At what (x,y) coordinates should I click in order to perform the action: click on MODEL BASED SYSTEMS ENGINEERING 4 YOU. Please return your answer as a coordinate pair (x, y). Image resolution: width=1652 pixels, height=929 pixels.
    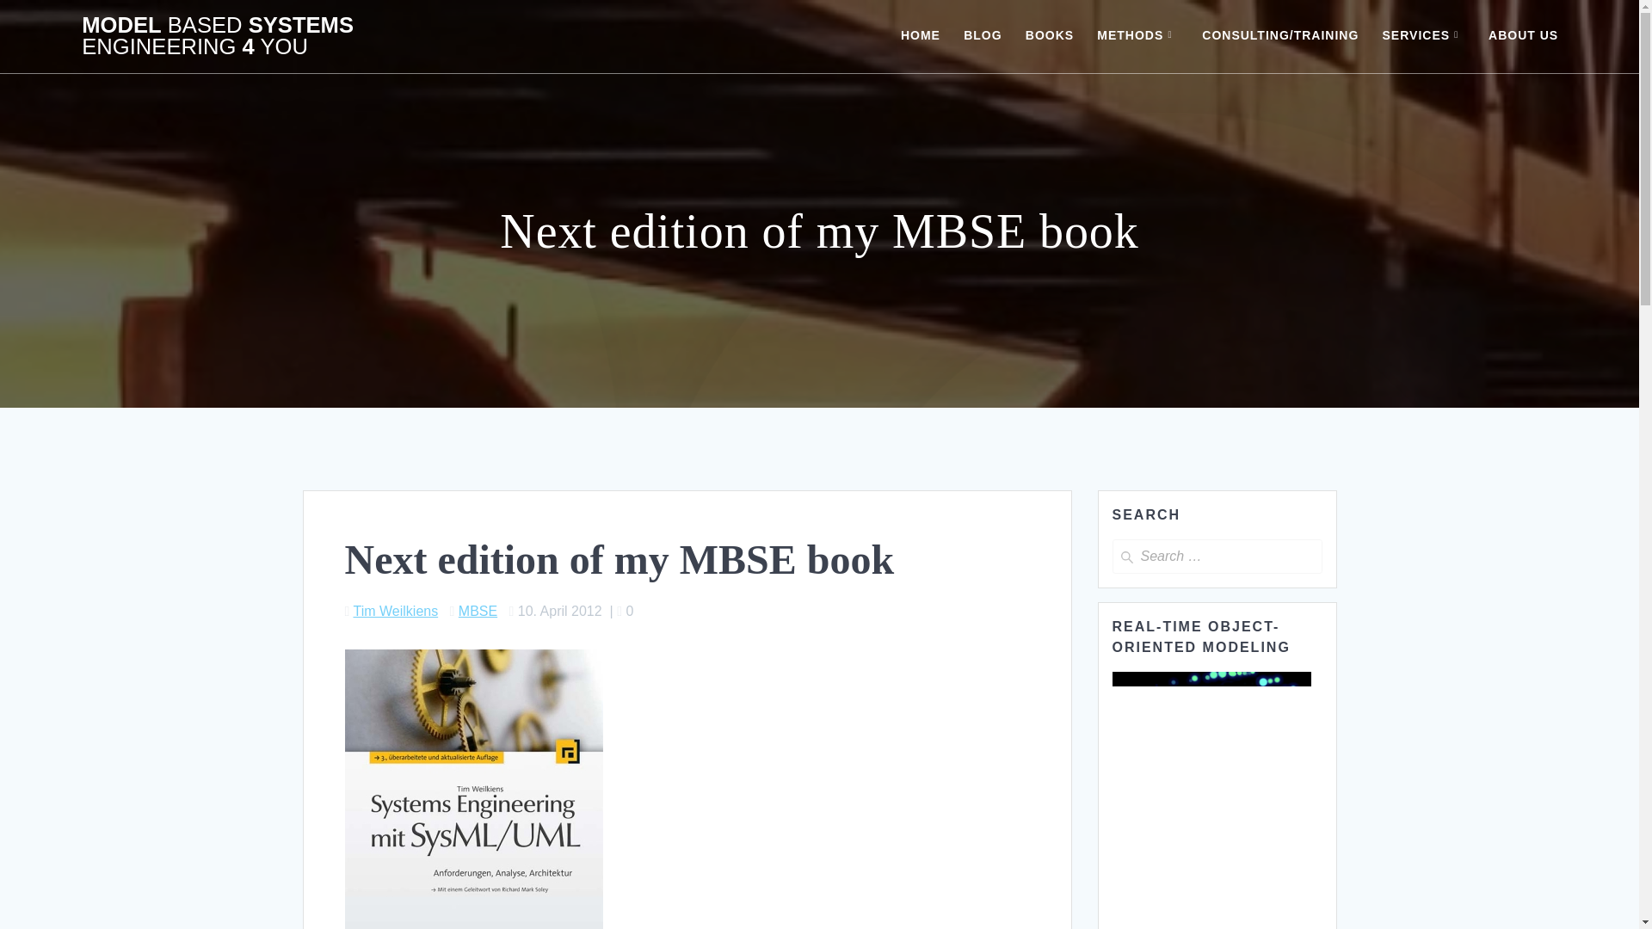
    Looking at the image, I should click on (293, 36).